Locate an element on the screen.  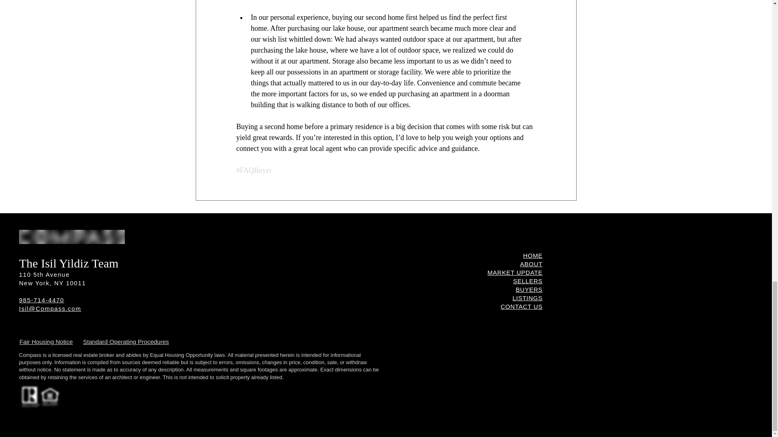
Fair Housing Notice is located at coordinates (46, 342).